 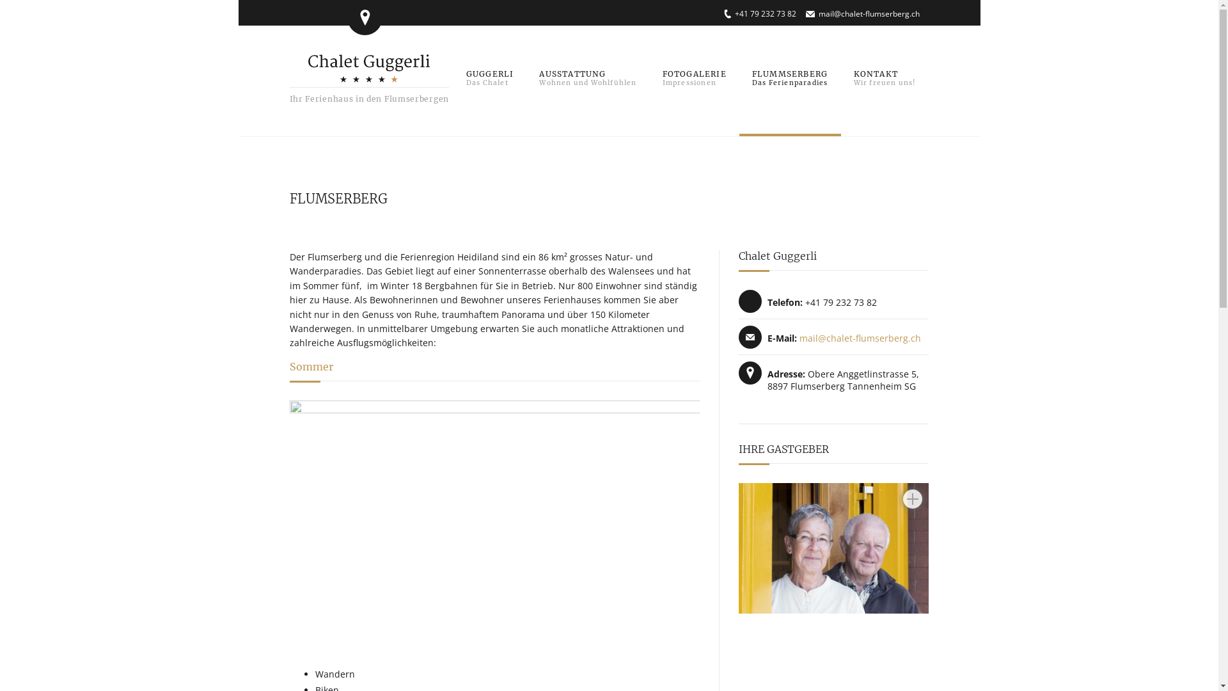 What do you see at coordinates (311, 367) in the screenshot?
I see `Sommer` at bounding box center [311, 367].